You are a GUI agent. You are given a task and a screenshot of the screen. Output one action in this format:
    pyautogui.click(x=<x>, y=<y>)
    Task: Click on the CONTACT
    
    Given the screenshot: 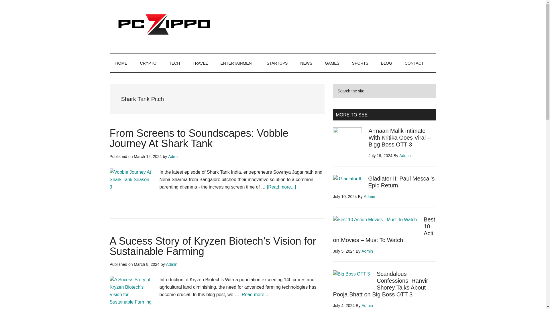 What is the action you would take?
    pyautogui.click(x=414, y=63)
    